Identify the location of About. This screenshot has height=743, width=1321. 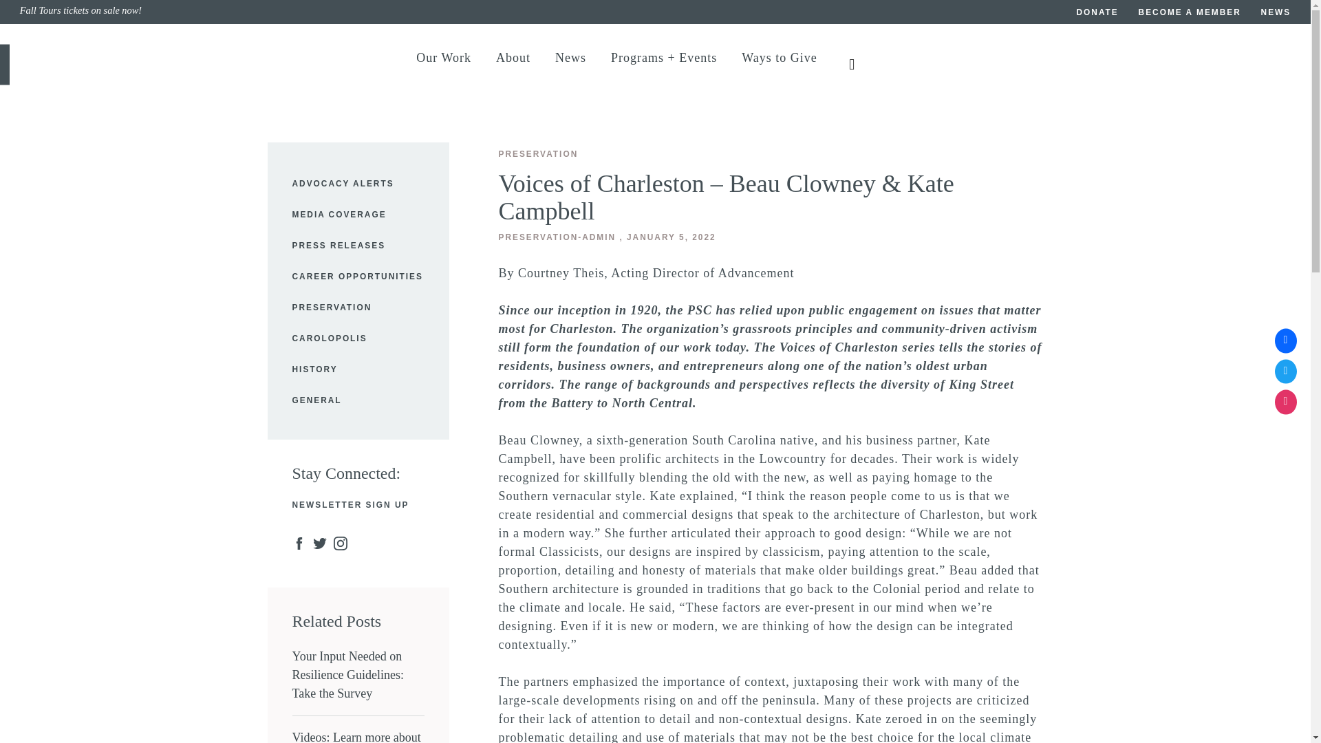
(513, 65).